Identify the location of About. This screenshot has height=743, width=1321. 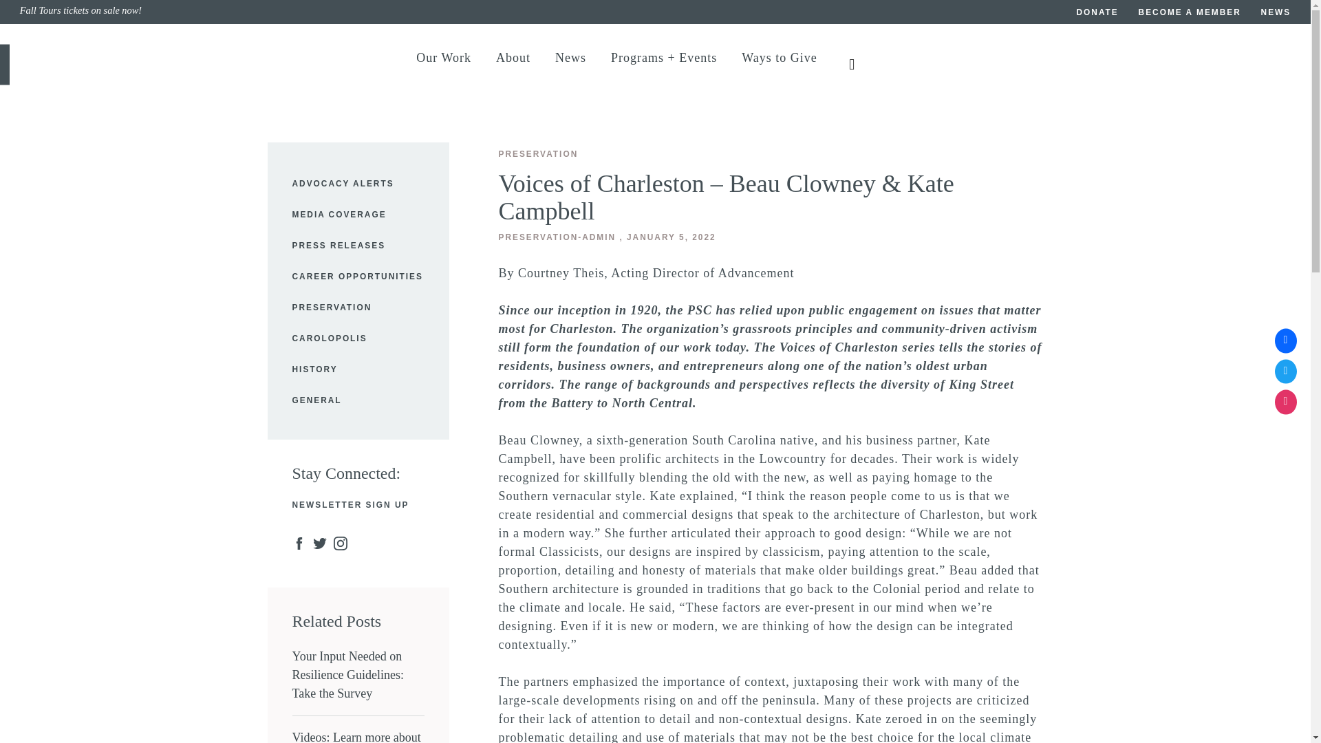
(513, 65).